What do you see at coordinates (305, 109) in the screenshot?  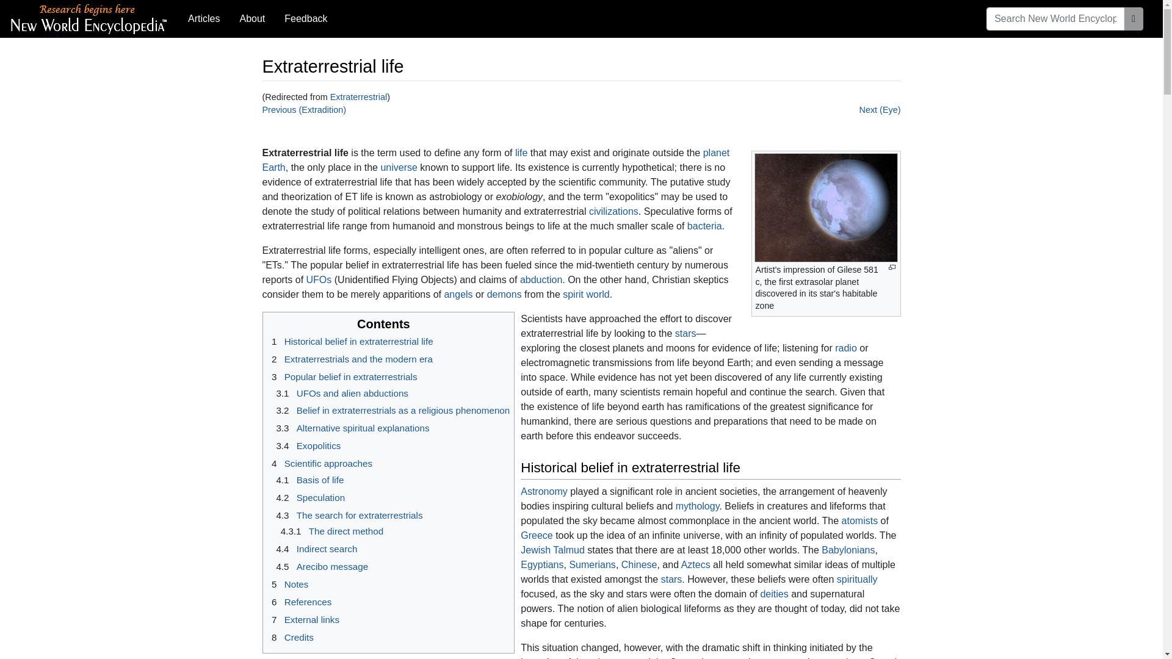 I see `Extradition` at bounding box center [305, 109].